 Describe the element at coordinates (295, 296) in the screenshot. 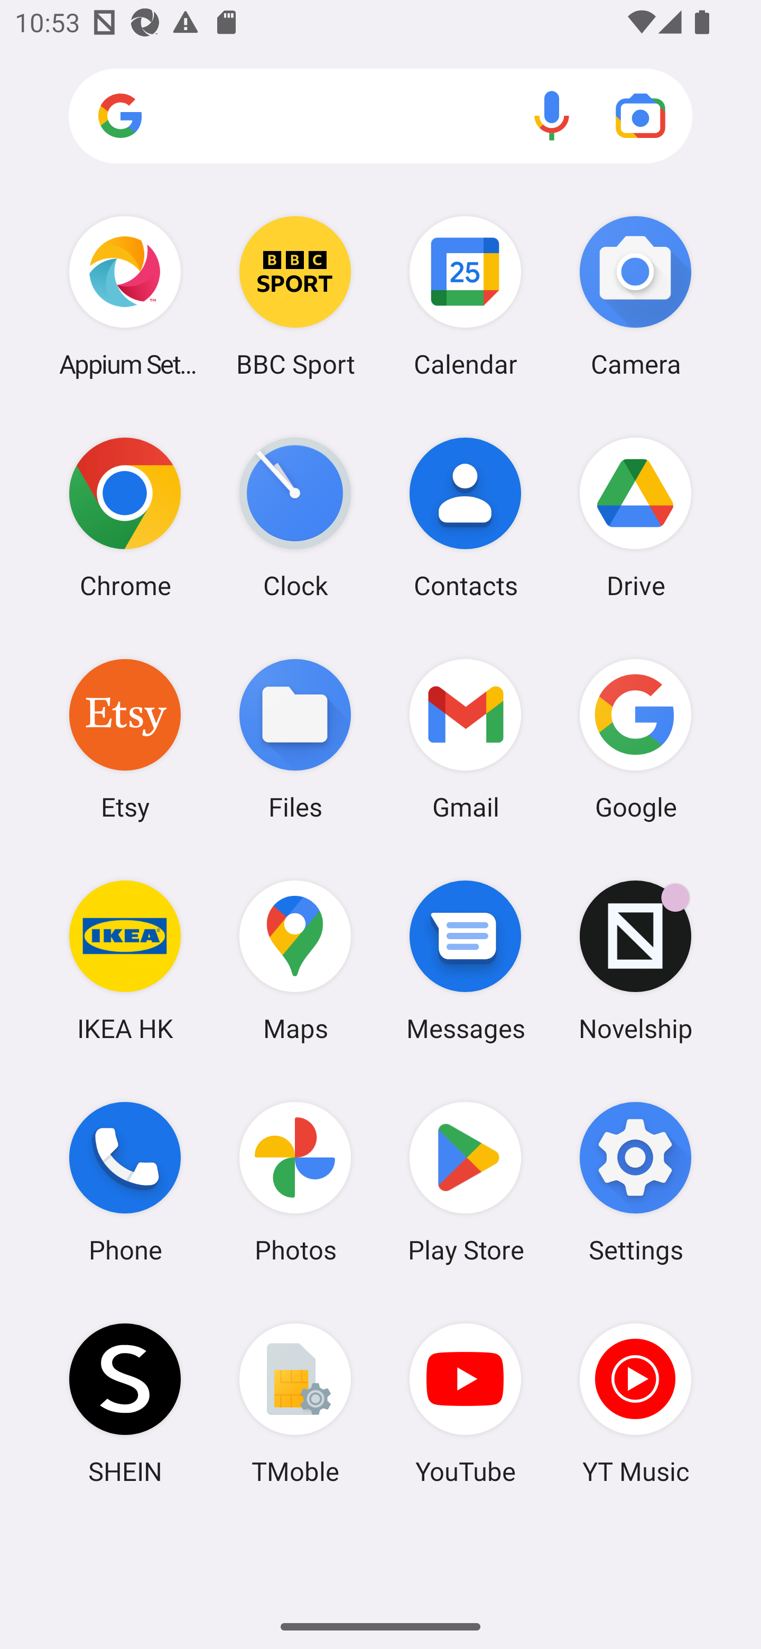

I see `BBC Sport` at that location.